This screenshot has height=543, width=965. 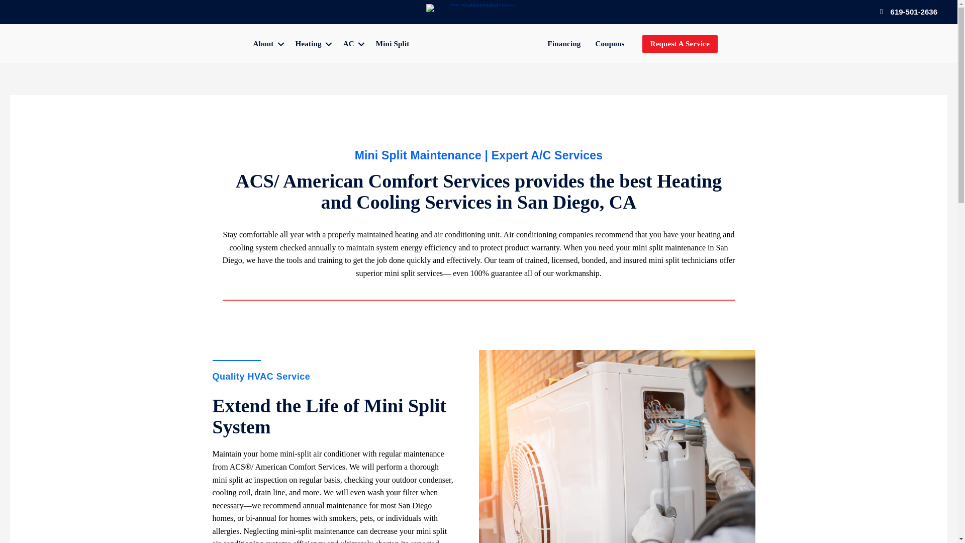 What do you see at coordinates (564, 44) in the screenshot?
I see `Financing` at bounding box center [564, 44].